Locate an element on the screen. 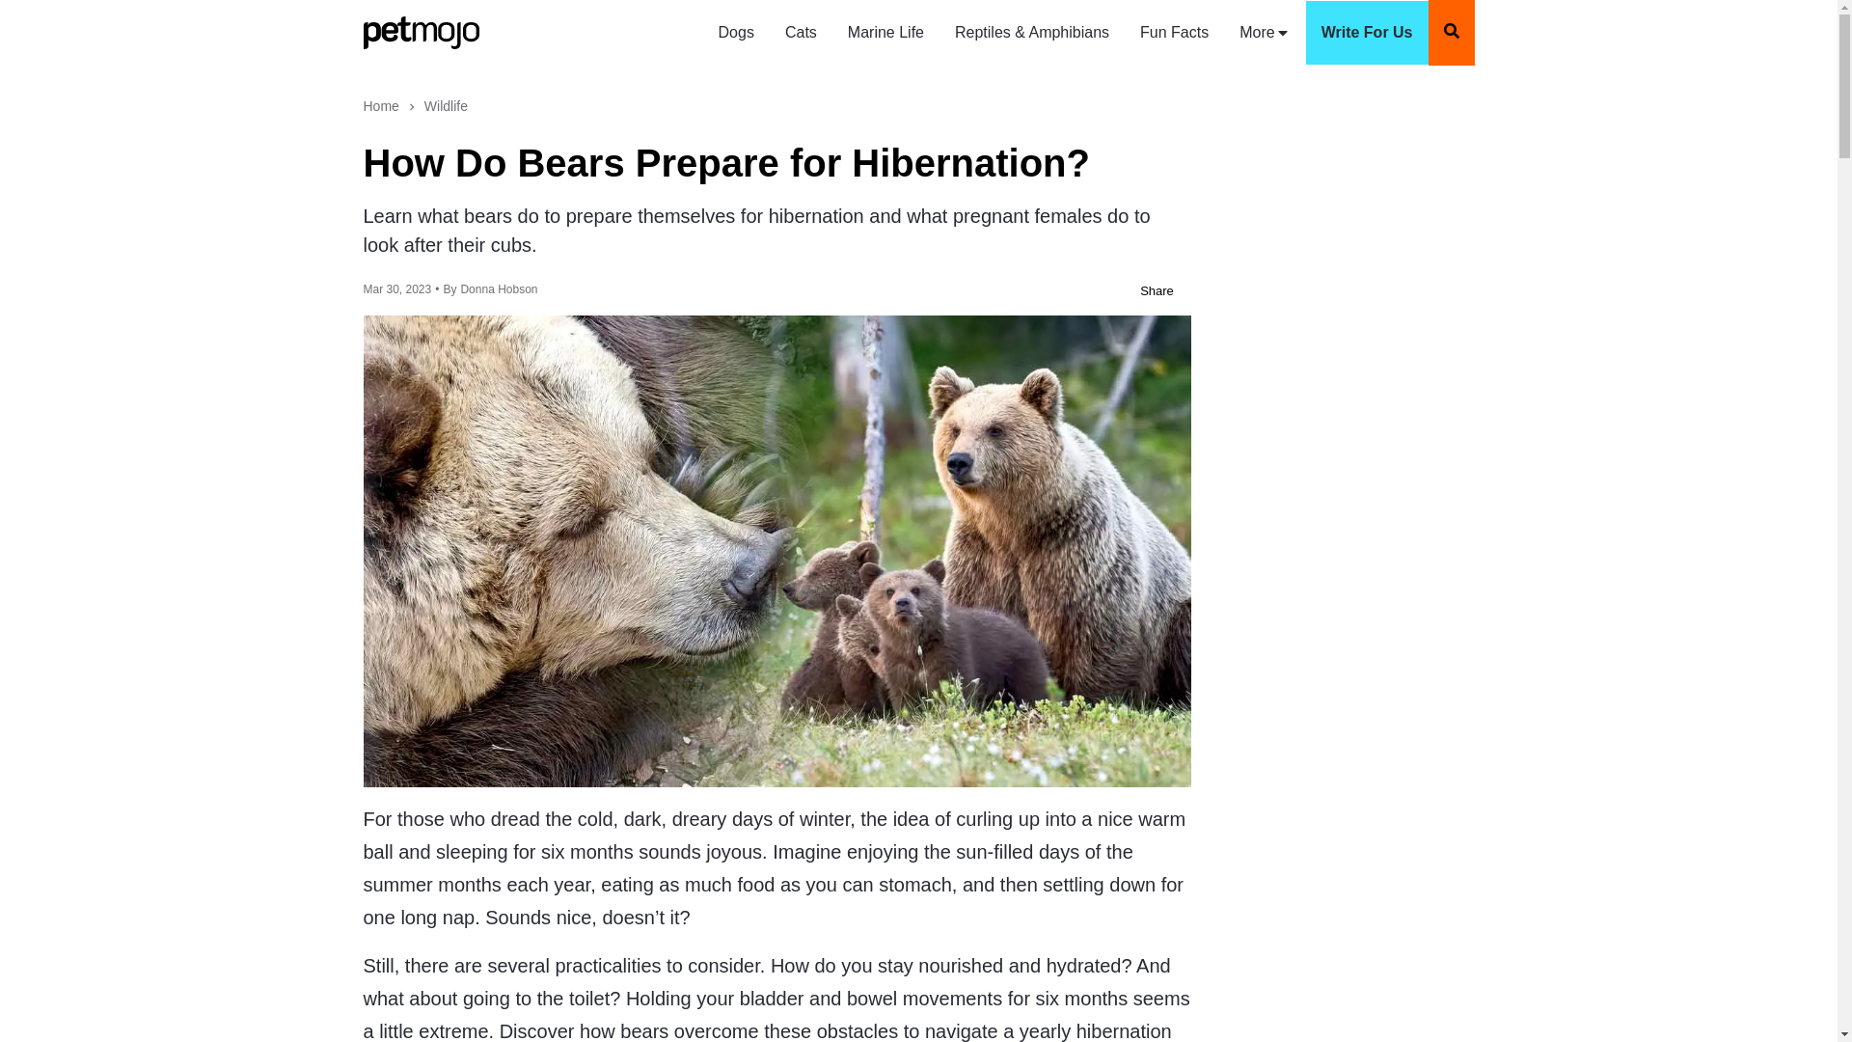  Dogs is located at coordinates (737, 33).